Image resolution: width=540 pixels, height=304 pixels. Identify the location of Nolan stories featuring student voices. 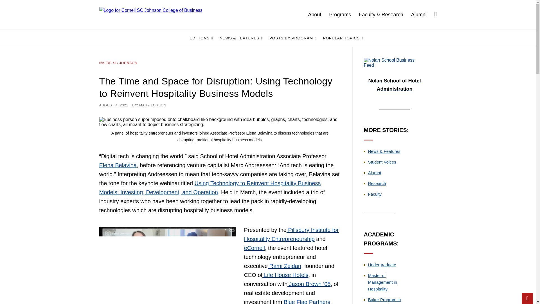
(382, 162).